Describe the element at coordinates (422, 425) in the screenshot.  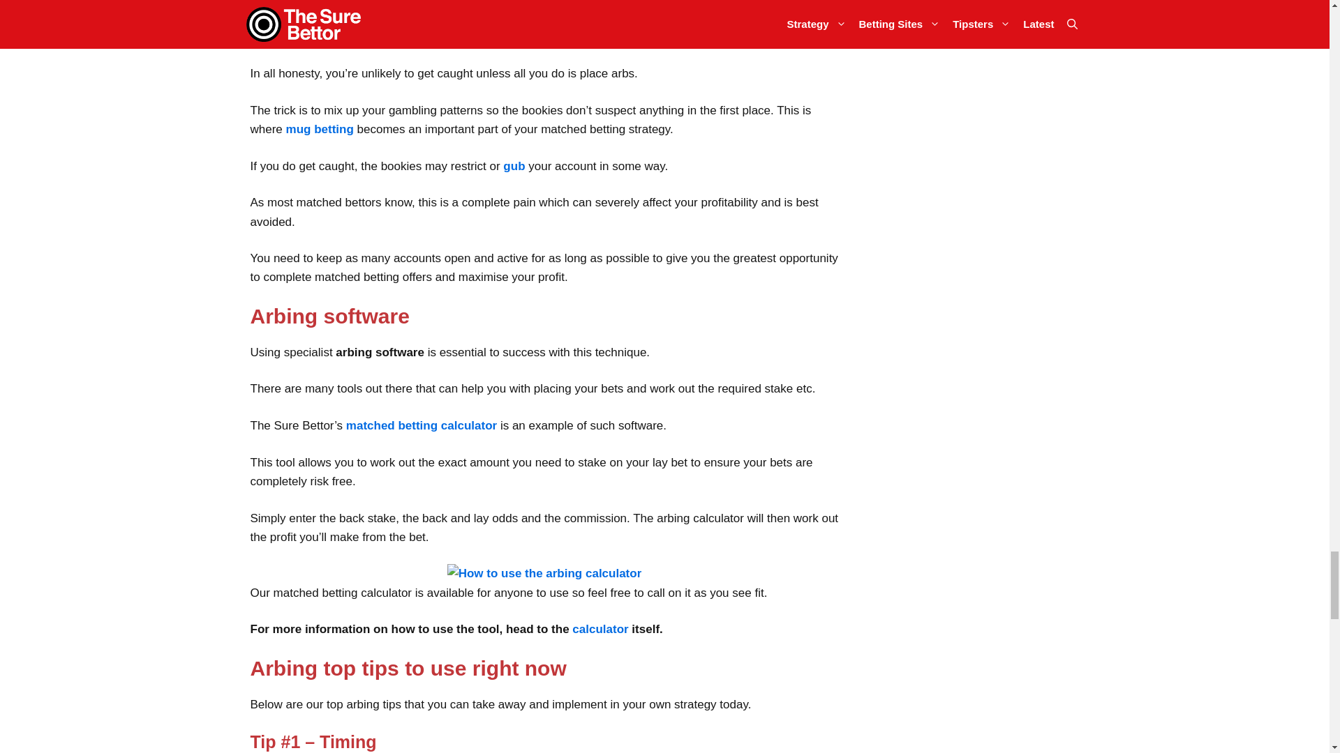
I see `matched betting calculator` at that location.